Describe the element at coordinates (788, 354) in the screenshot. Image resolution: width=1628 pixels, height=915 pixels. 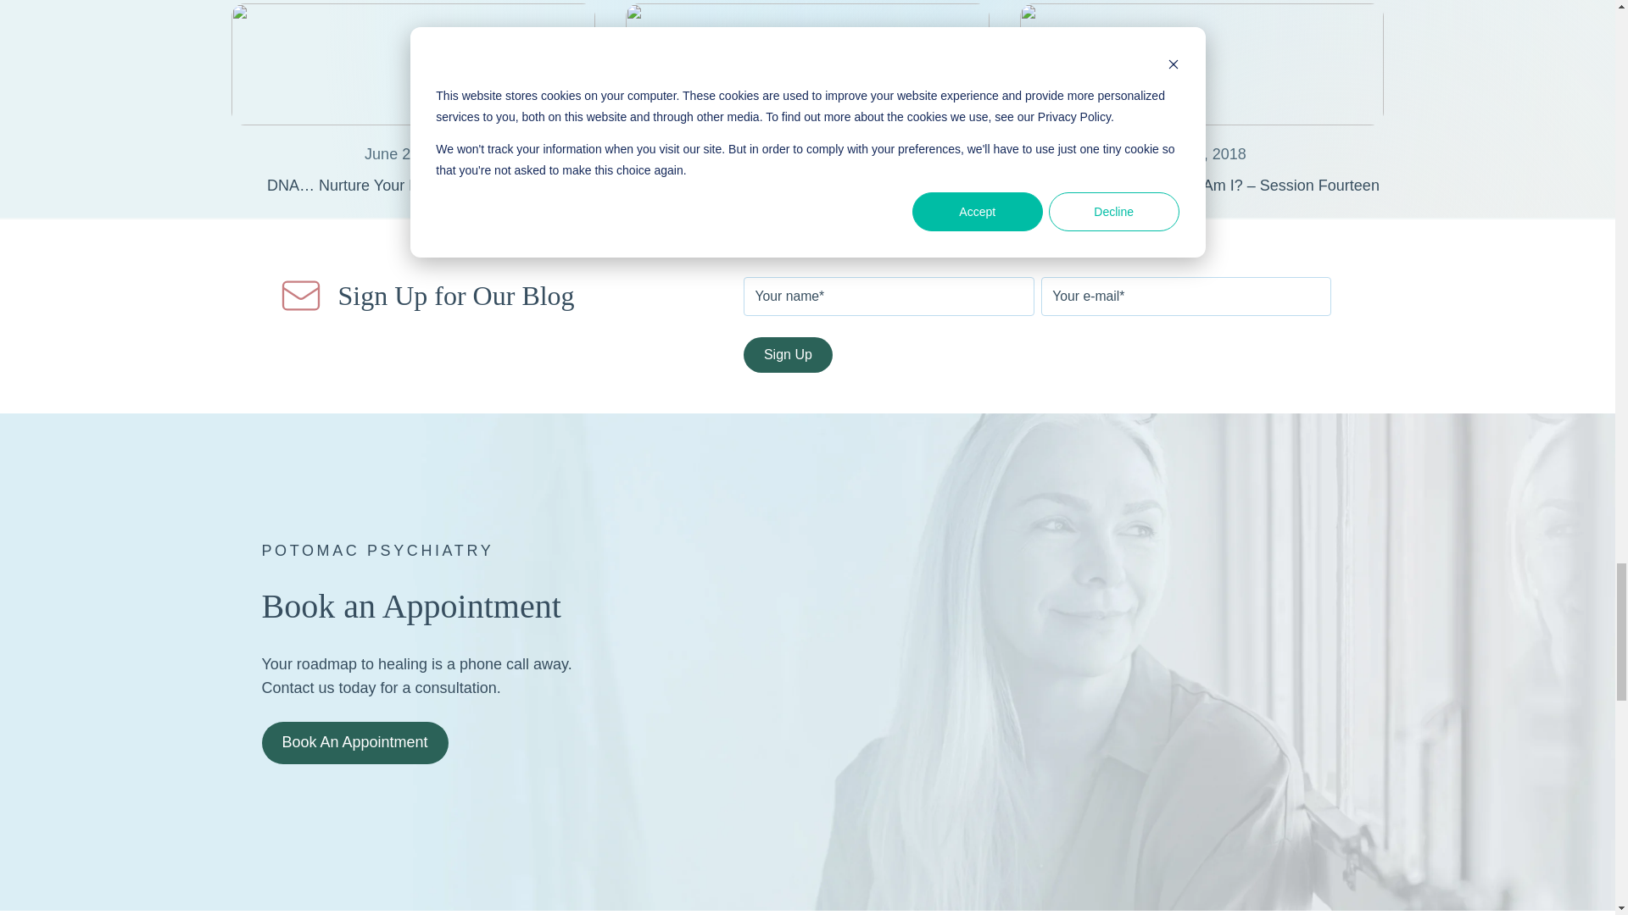
I see `Sign Up` at that location.